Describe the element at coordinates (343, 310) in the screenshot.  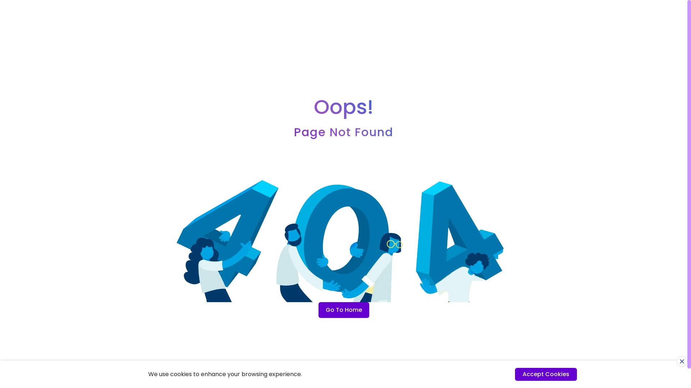
I see `Go To Home` at that location.